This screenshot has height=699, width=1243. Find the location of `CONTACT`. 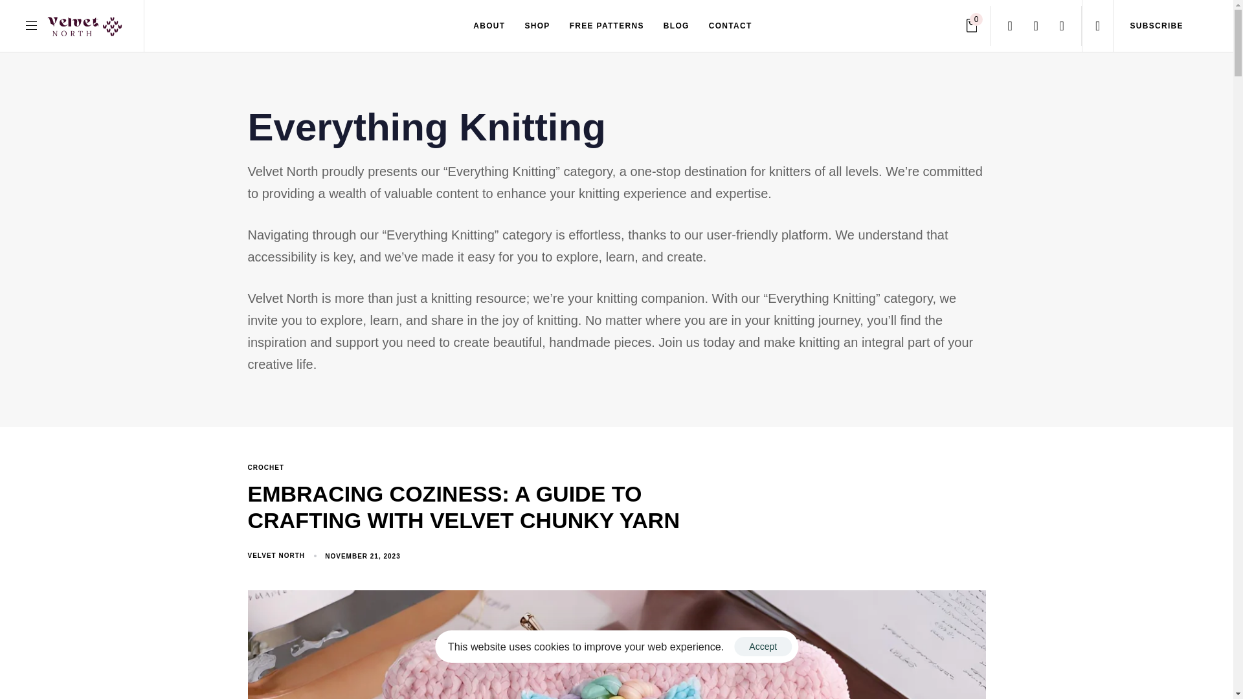

CONTACT is located at coordinates (730, 26).